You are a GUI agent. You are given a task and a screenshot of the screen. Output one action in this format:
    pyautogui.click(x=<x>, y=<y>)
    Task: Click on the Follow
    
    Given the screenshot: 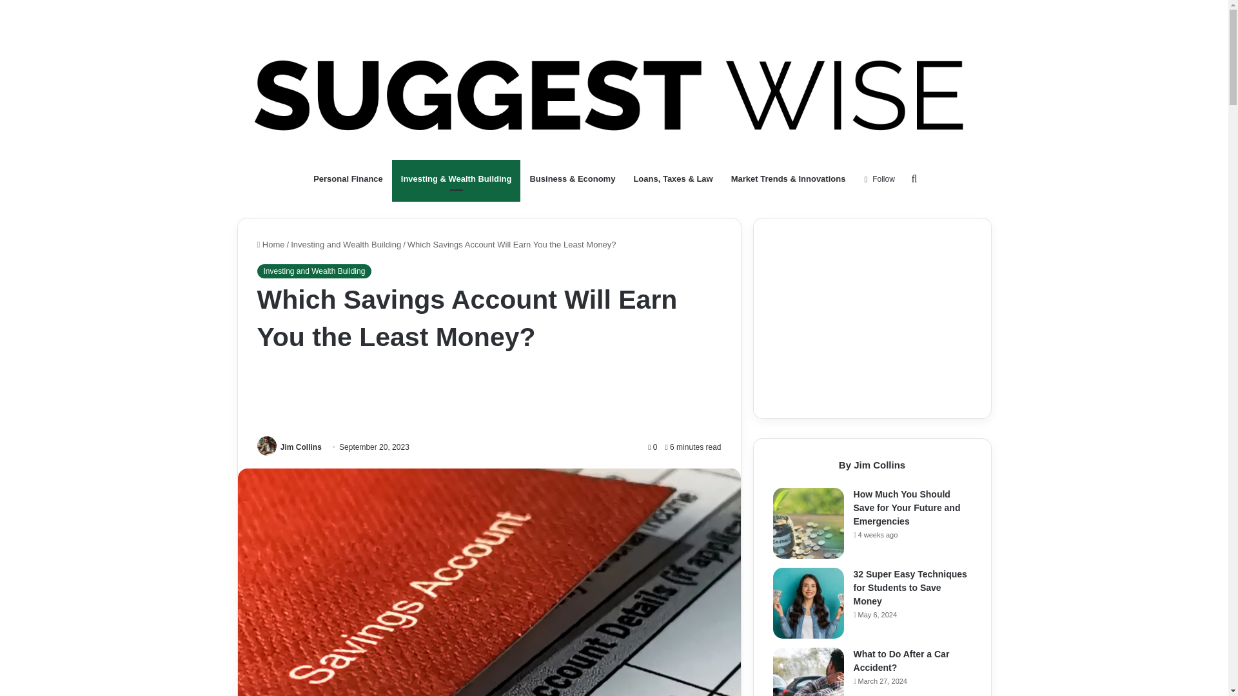 What is the action you would take?
    pyautogui.click(x=878, y=179)
    